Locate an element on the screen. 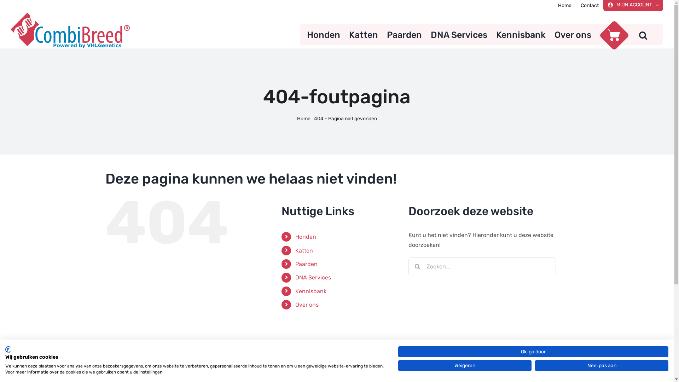  Katten is located at coordinates (304, 250).